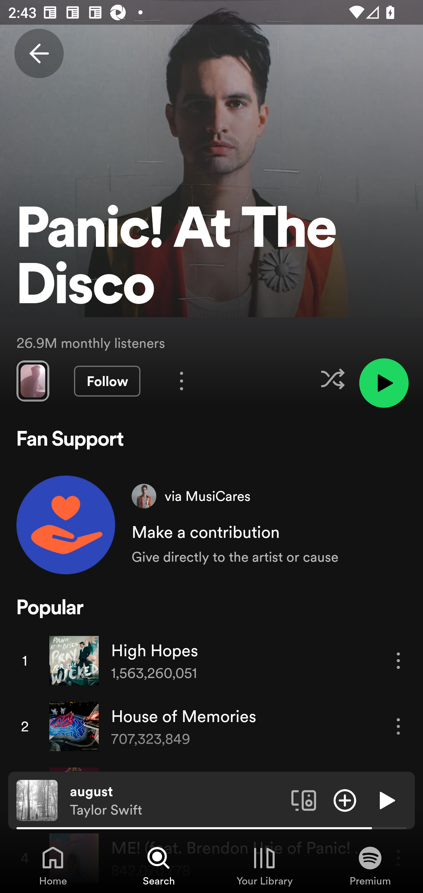  Describe the element at coordinates (398, 726) in the screenshot. I see `More options for song House of Memories` at that location.